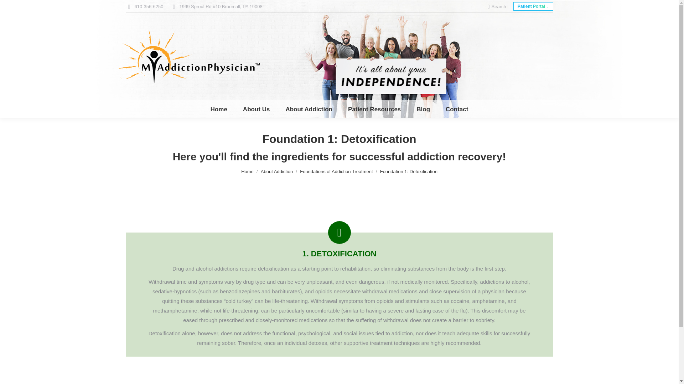 The image size is (684, 384). What do you see at coordinates (256, 109) in the screenshot?
I see `About Us` at bounding box center [256, 109].